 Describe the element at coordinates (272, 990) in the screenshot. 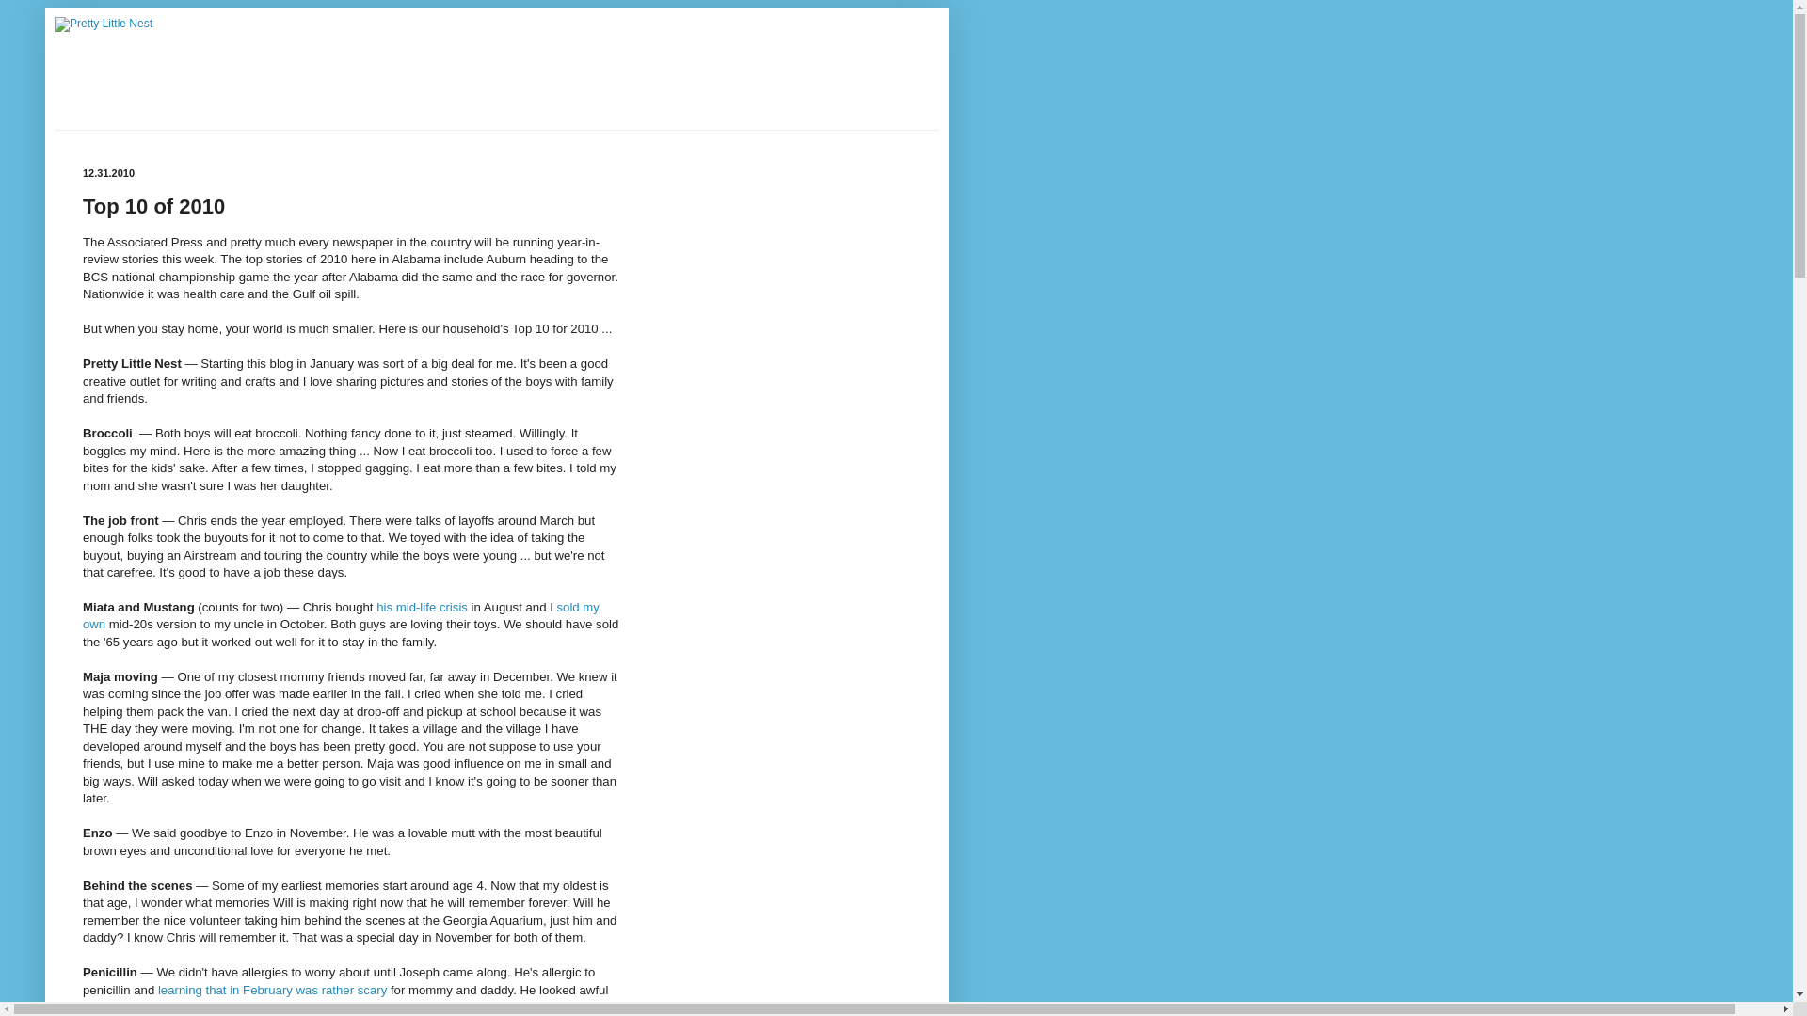

I see `learning that in February was rather scary` at that location.